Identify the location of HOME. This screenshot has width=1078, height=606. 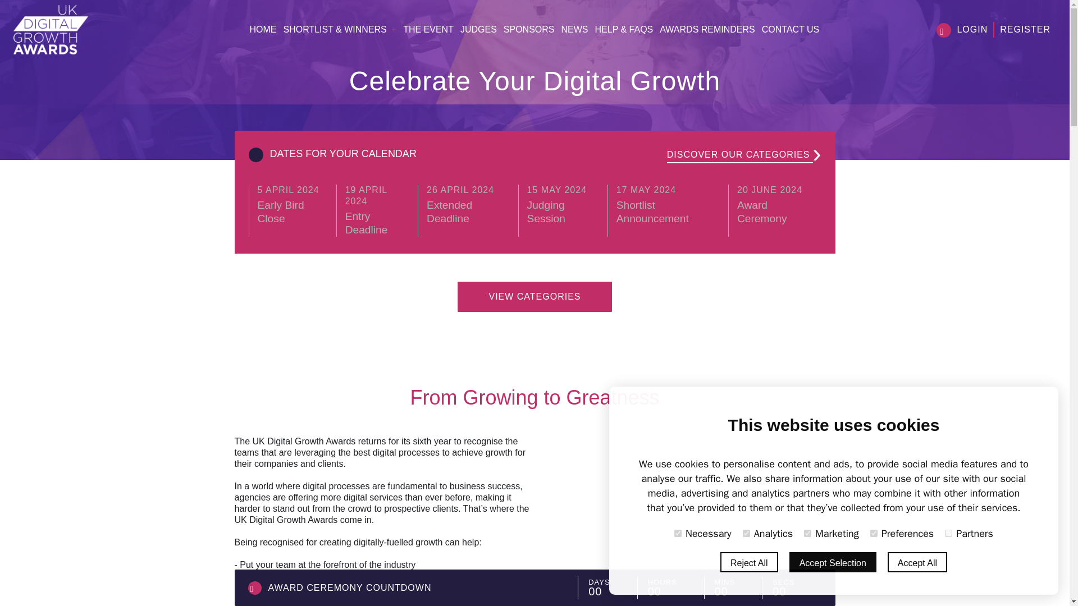
(529, 29).